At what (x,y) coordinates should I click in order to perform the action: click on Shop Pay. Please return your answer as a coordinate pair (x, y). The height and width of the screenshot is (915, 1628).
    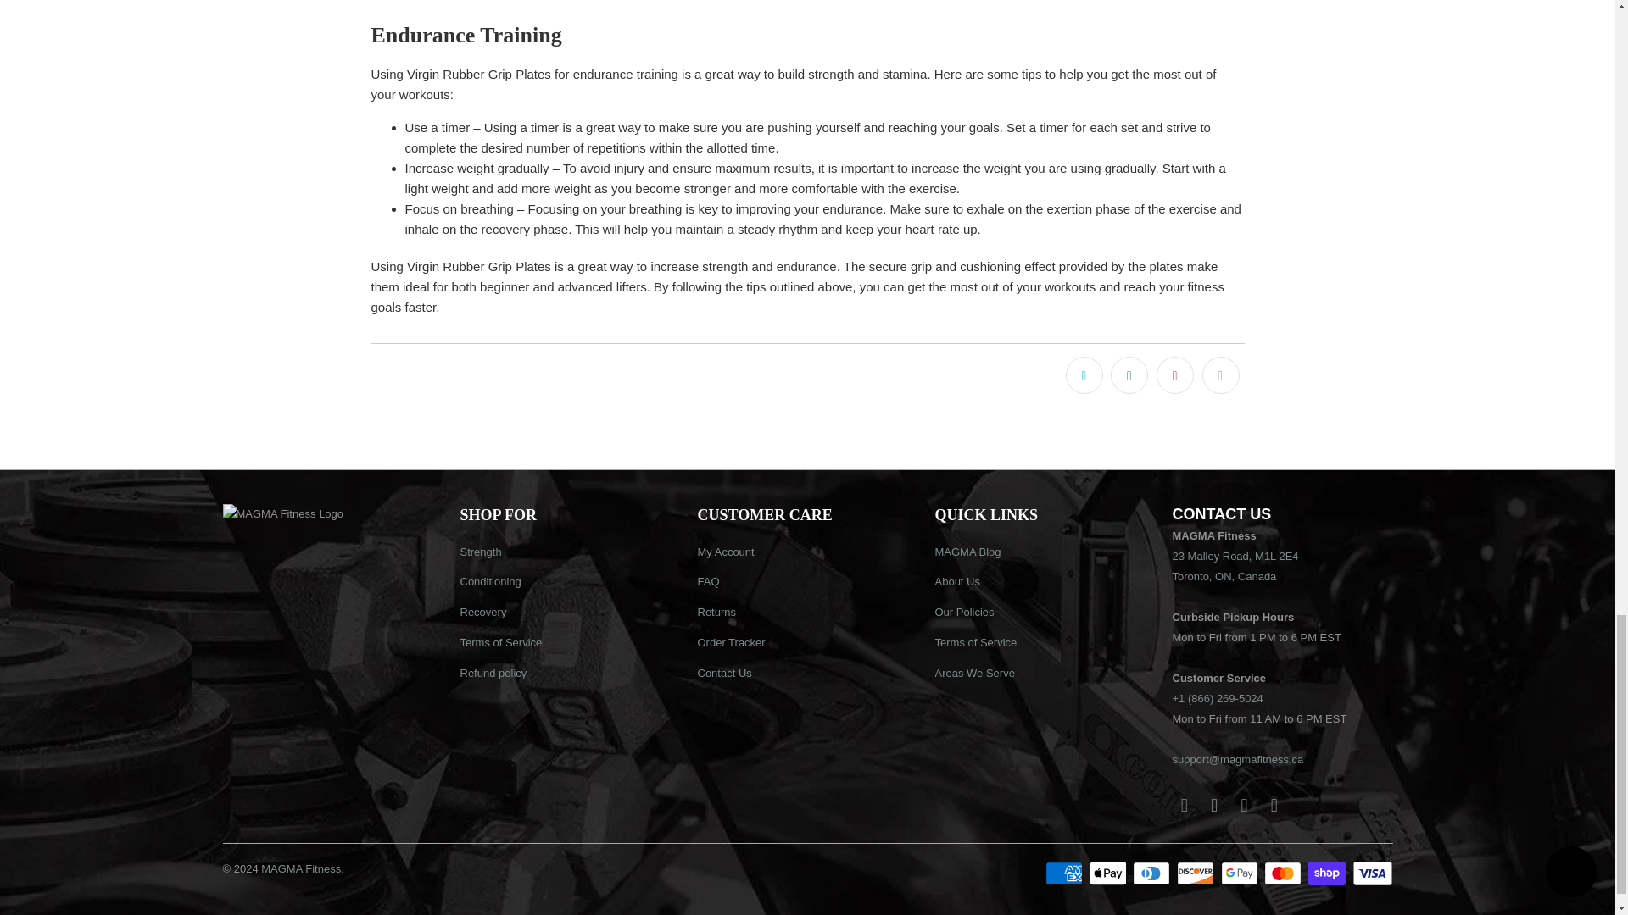
    Looking at the image, I should click on (1329, 873).